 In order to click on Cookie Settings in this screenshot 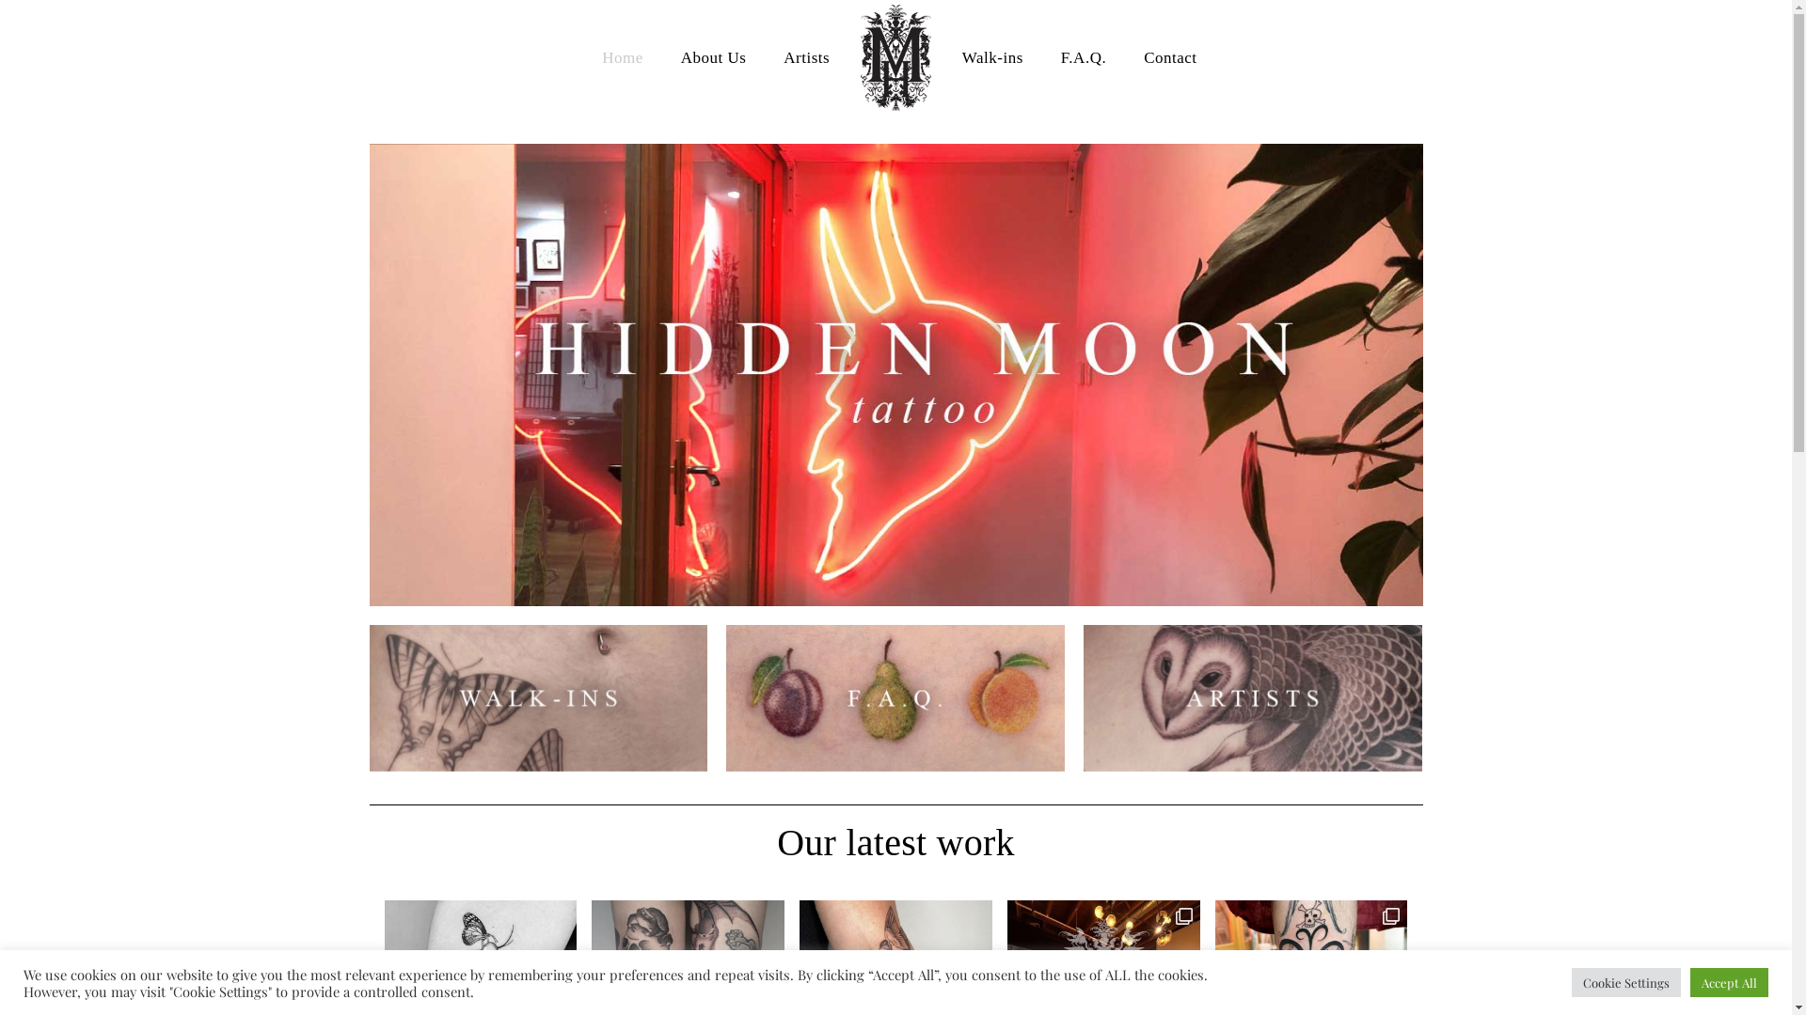, I will do `click(1626, 983)`.